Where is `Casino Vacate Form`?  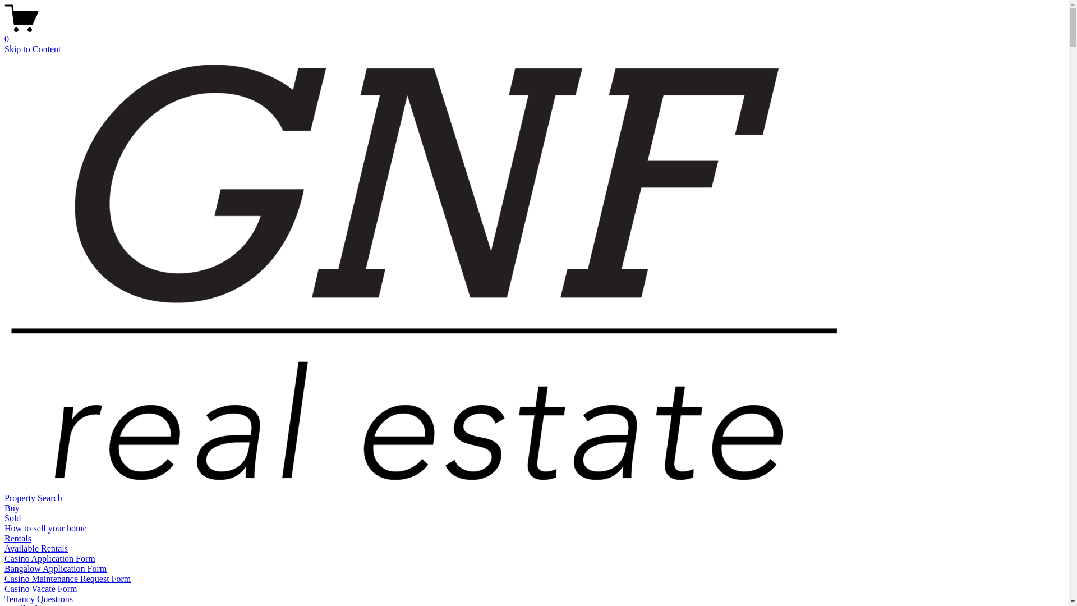 Casino Vacate Form is located at coordinates (40, 589).